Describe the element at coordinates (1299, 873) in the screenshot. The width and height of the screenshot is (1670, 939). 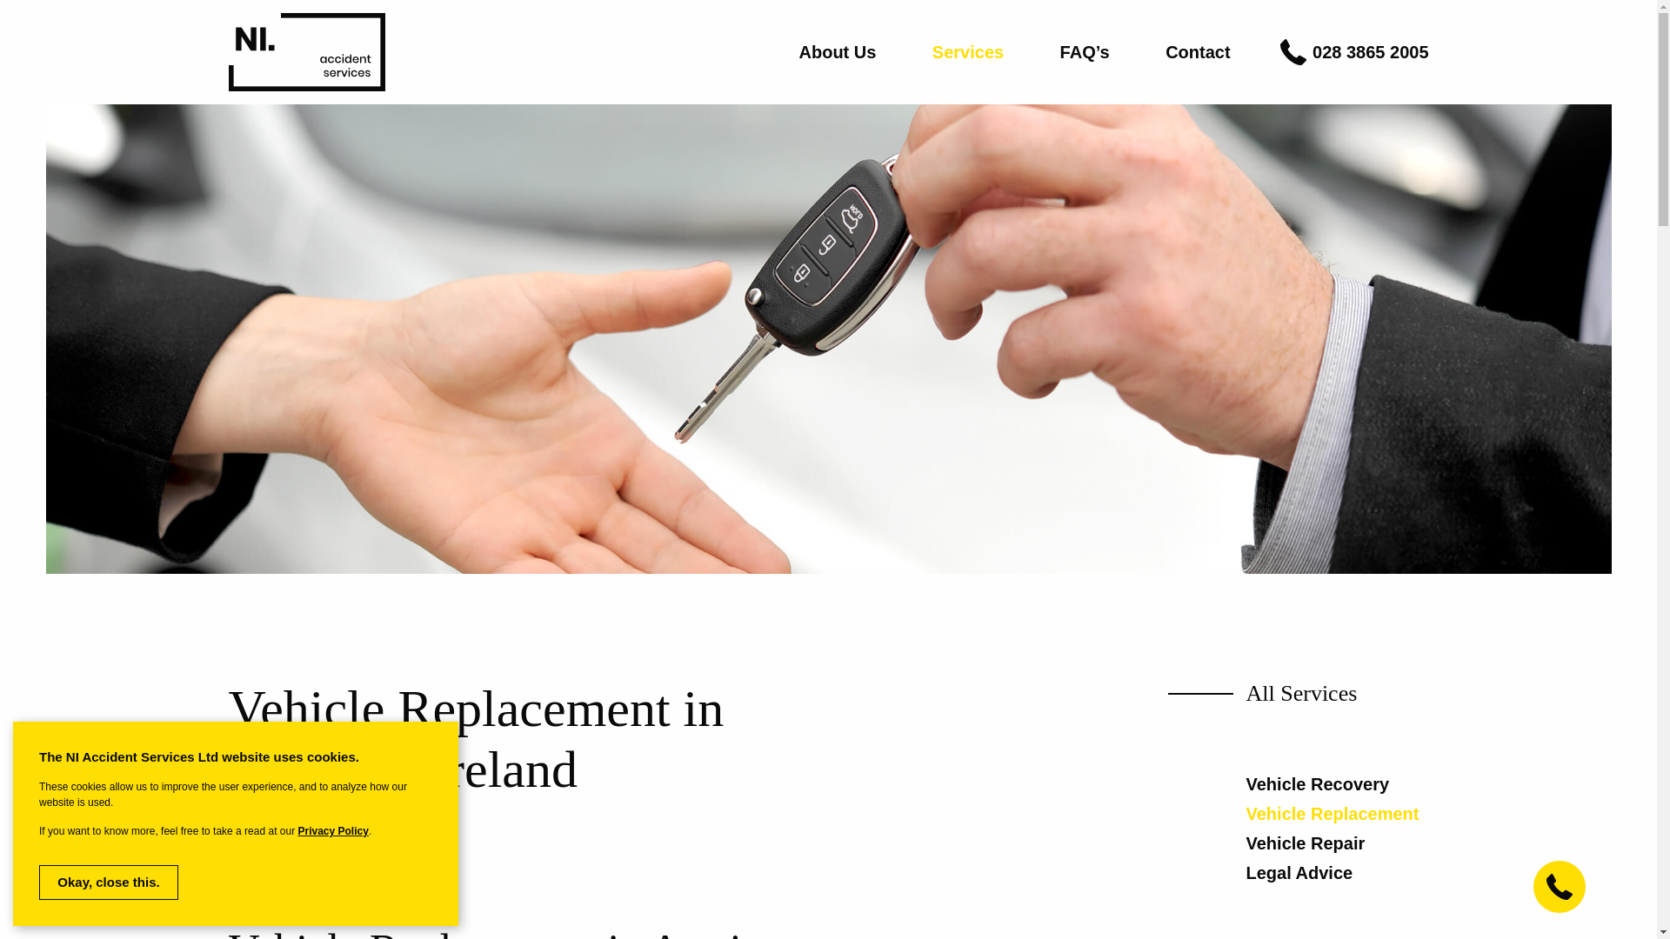
I see `Legal Advice` at that location.